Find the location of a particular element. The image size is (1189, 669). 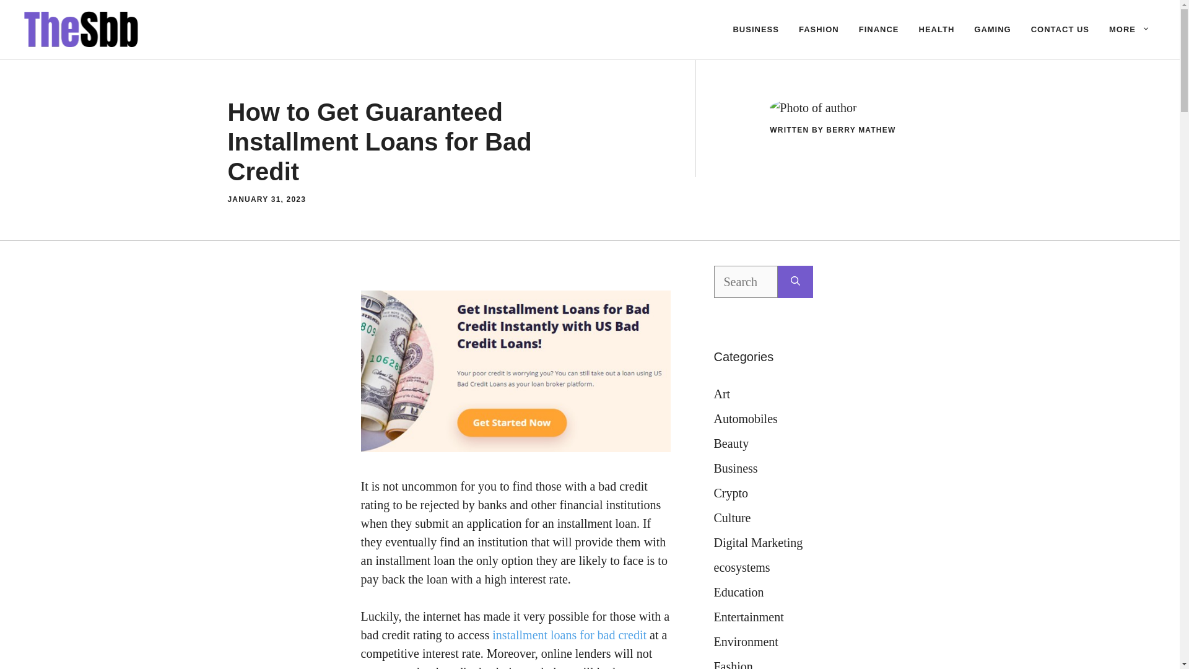

MORE is located at coordinates (1130, 30).